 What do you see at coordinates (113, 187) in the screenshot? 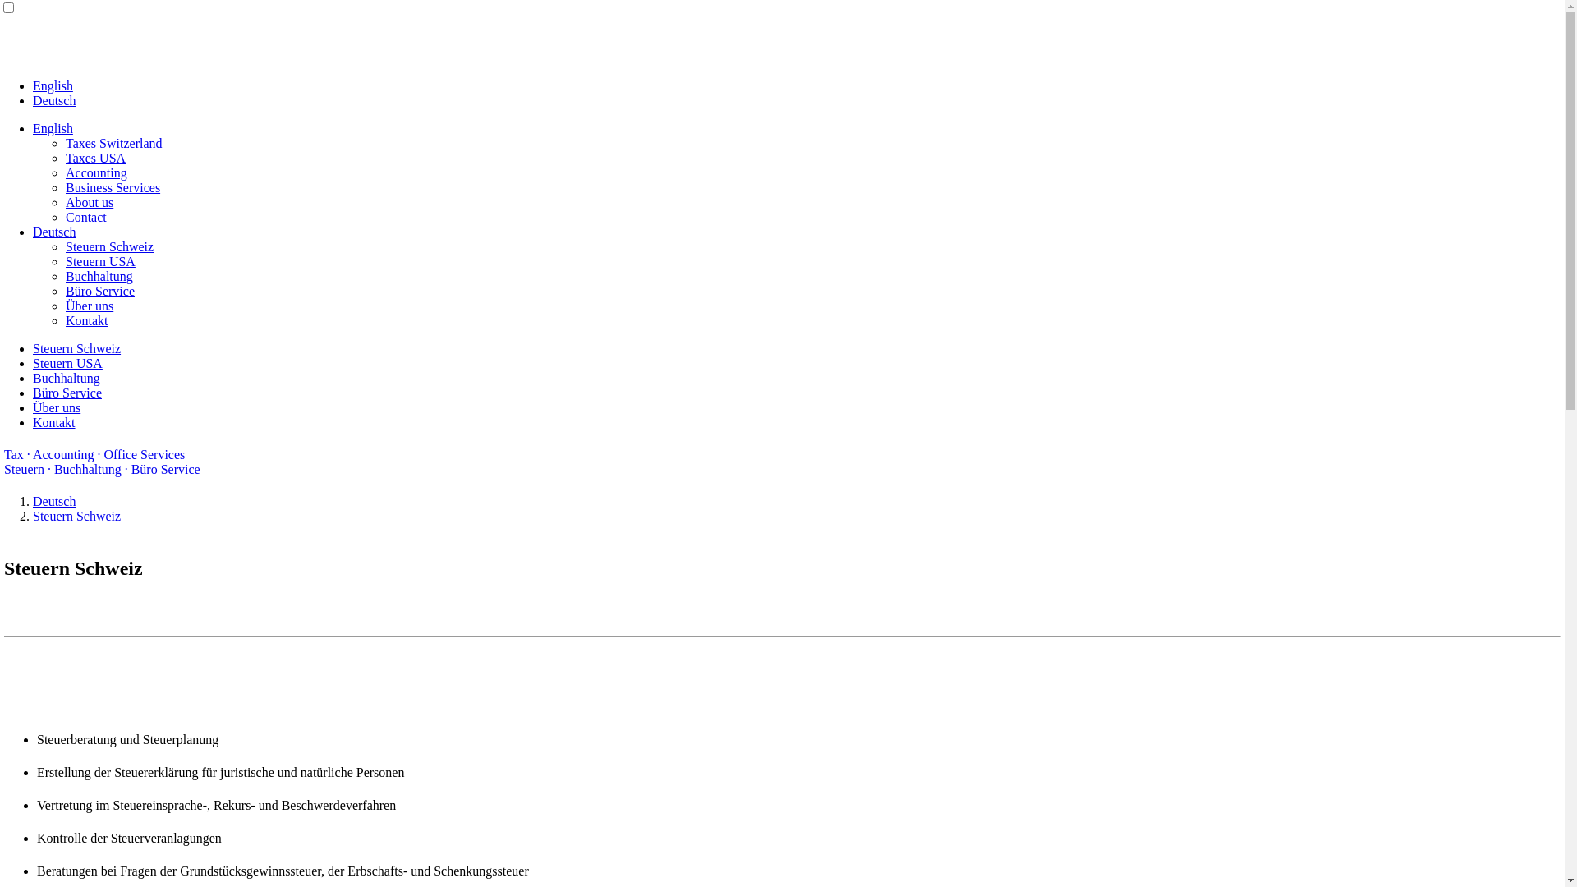
I see `Business Services` at bounding box center [113, 187].